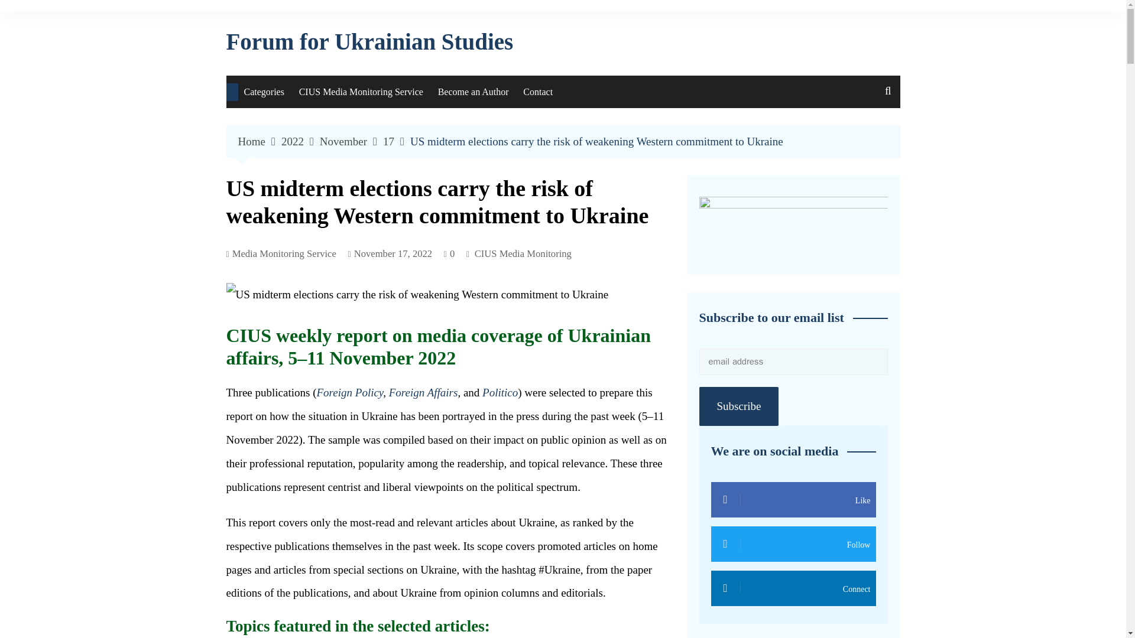  Describe the element at coordinates (369, 41) in the screenshot. I see `Forum for Ukrainian Studies` at that location.